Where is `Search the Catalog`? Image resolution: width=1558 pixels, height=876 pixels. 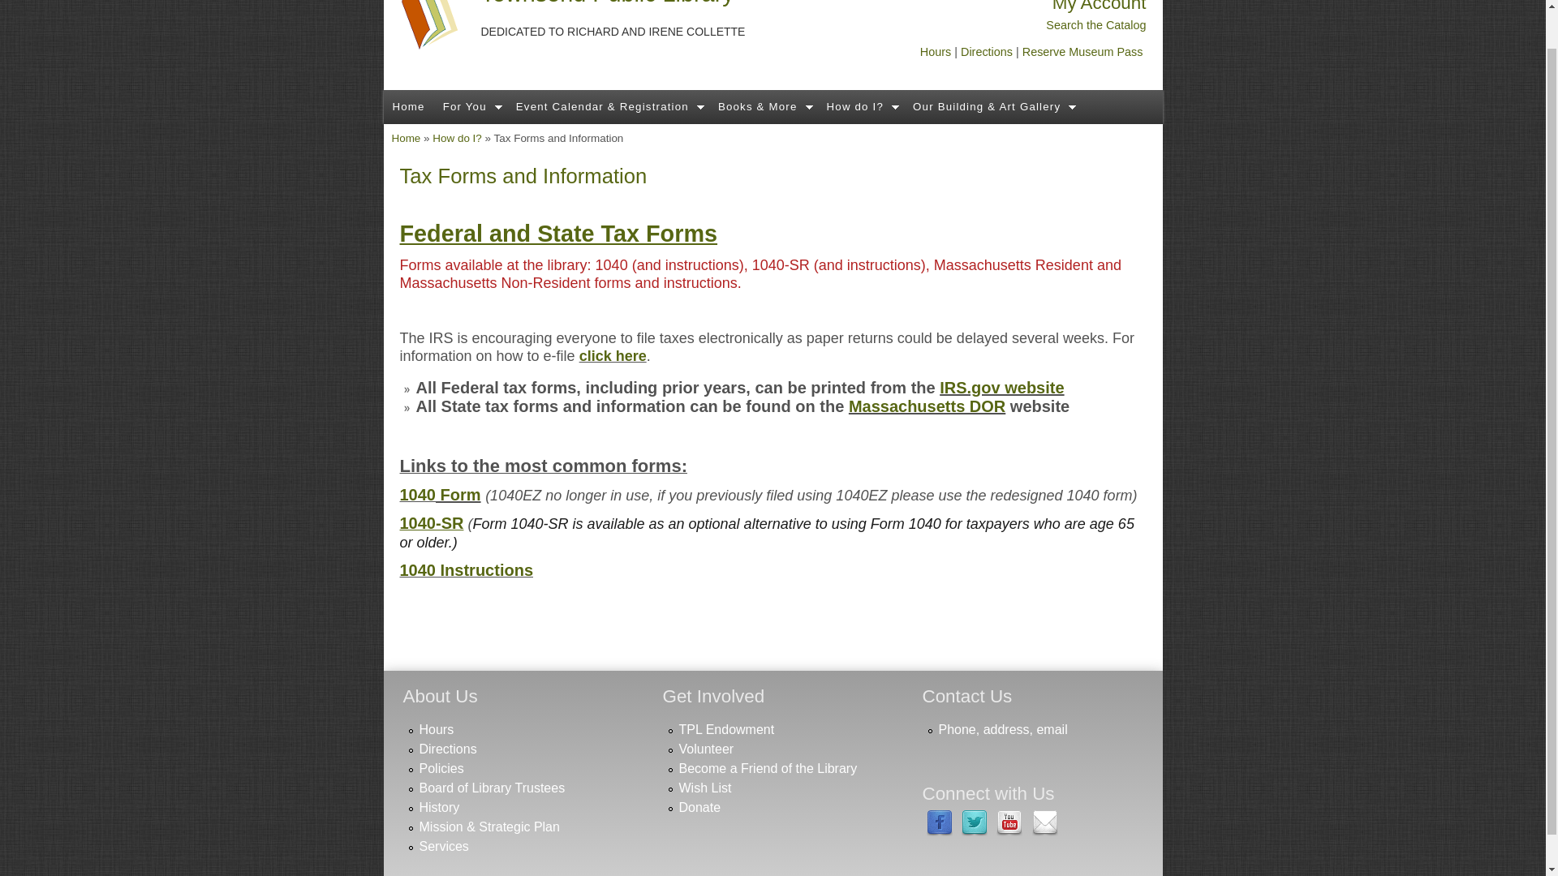
Search the Catalog is located at coordinates (1095, 24).